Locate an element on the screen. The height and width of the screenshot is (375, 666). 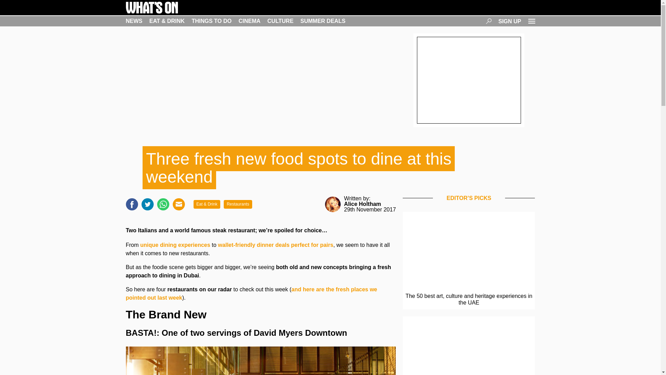
SUMMER DEALS is located at coordinates (323, 21).